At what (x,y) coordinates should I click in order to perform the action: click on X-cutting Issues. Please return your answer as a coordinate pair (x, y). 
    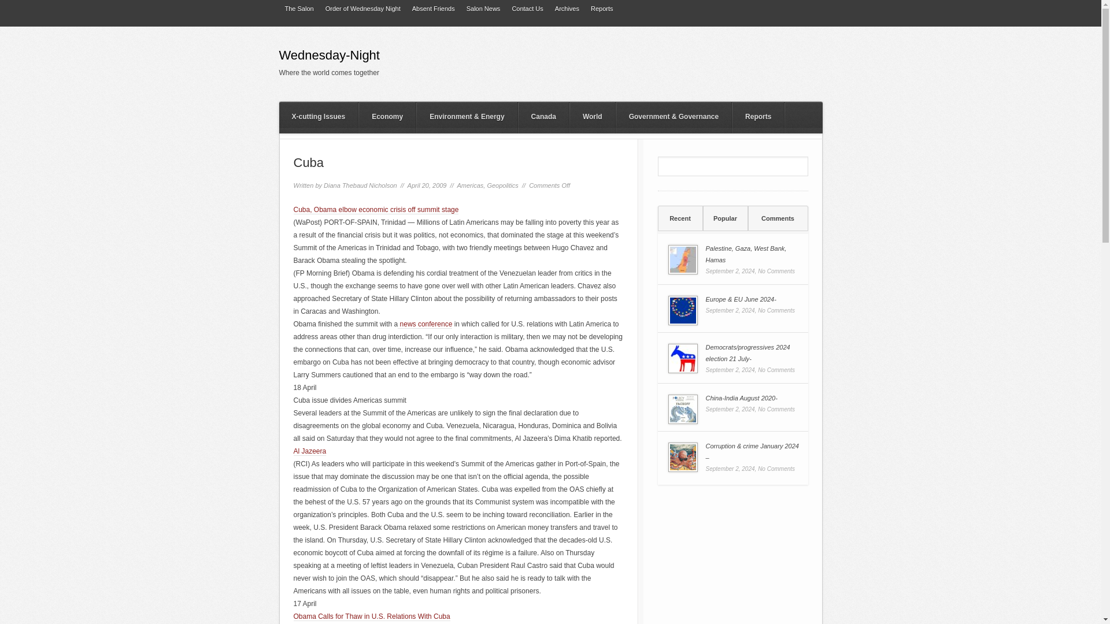
    Looking at the image, I should click on (318, 118).